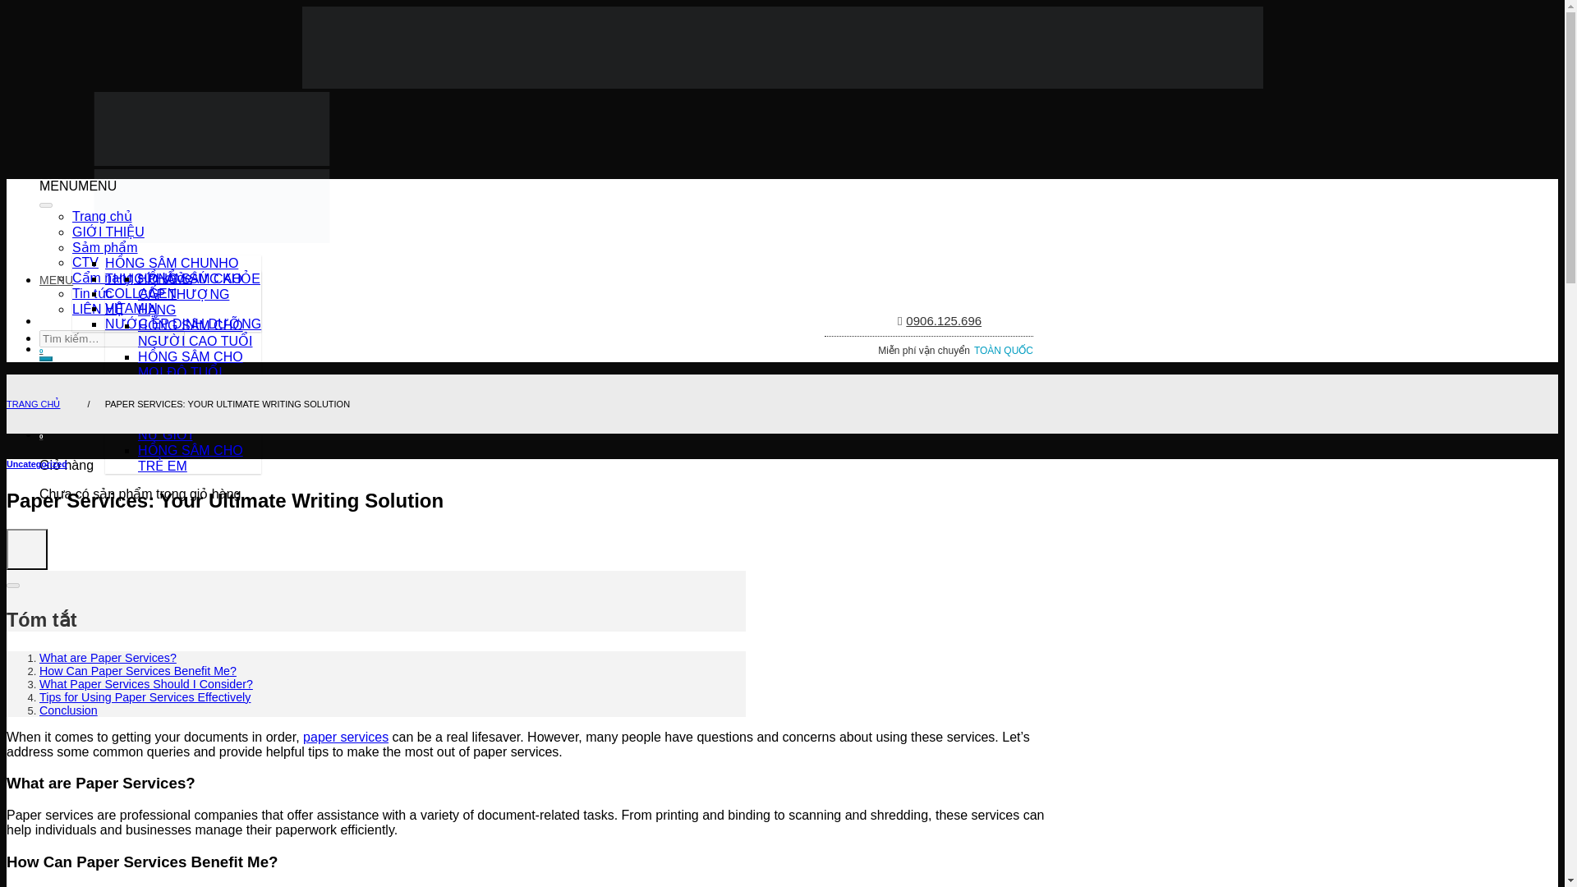 This screenshot has height=887, width=1577. I want to click on Uncategorized, so click(36, 464).